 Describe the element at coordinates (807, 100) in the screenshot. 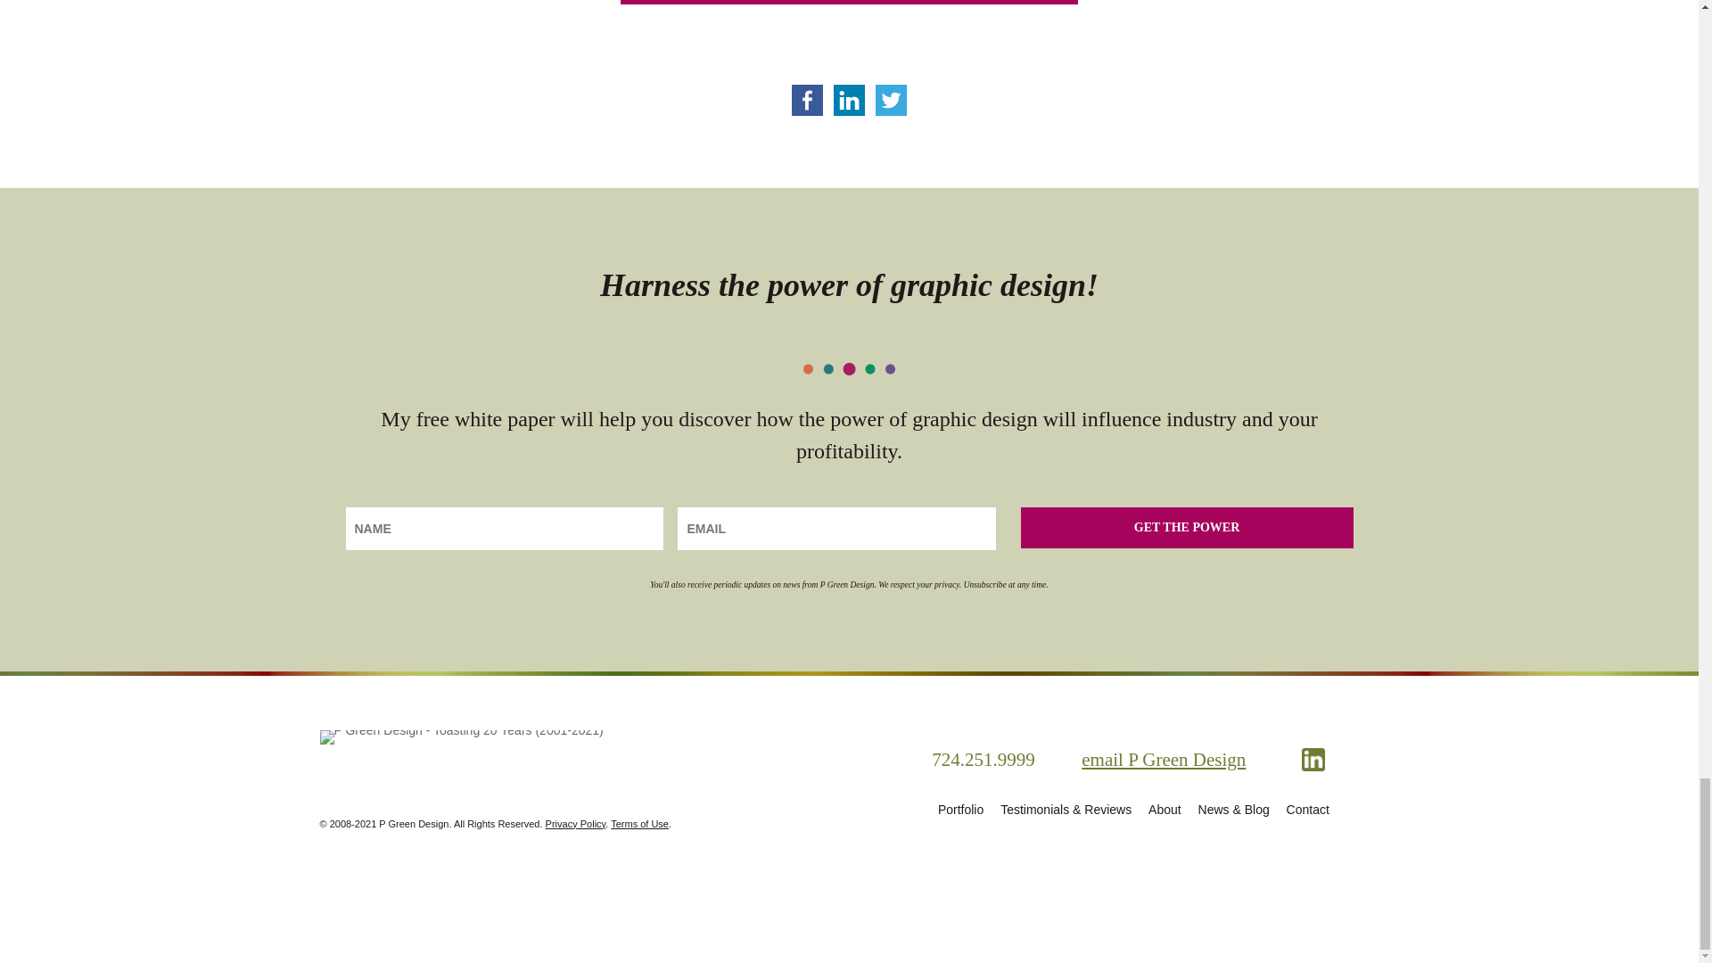

I see `Facebook` at that location.